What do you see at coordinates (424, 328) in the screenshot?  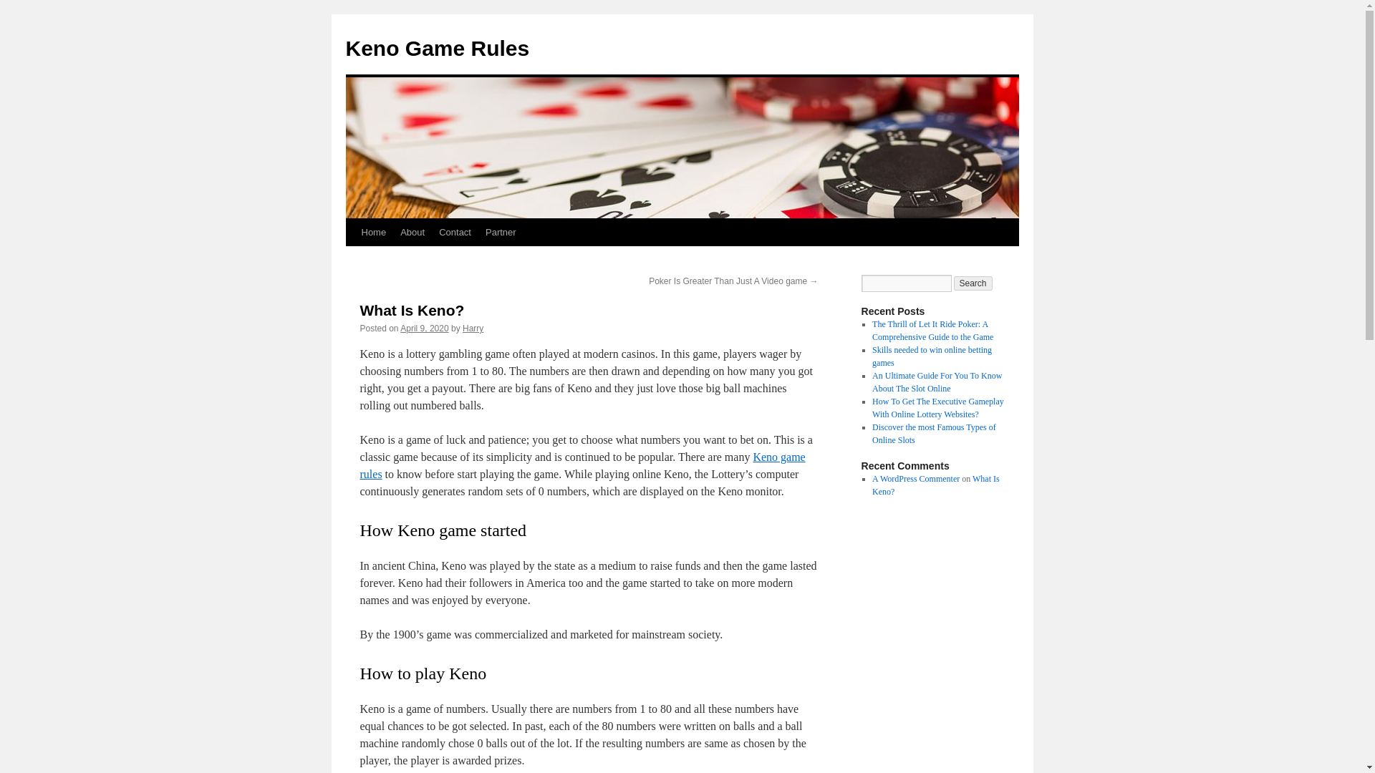 I see `12:16 pm` at bounding box center [424, 328].